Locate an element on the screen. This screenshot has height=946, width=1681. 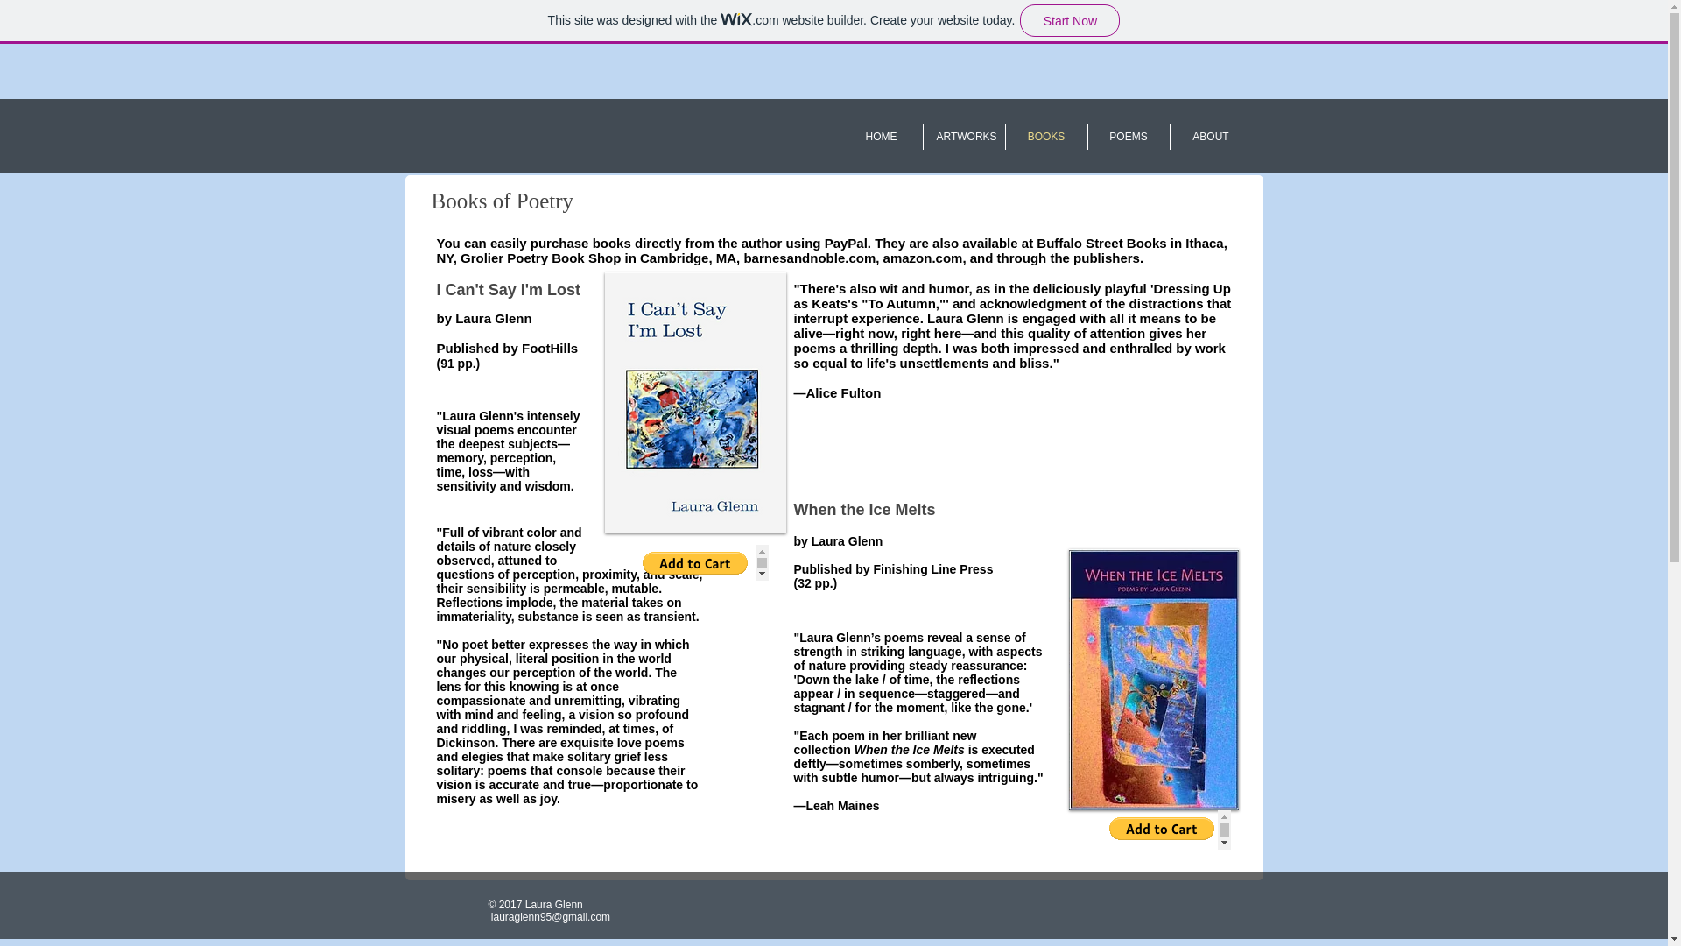
BOOKS is located at coordinates (1045, 137).